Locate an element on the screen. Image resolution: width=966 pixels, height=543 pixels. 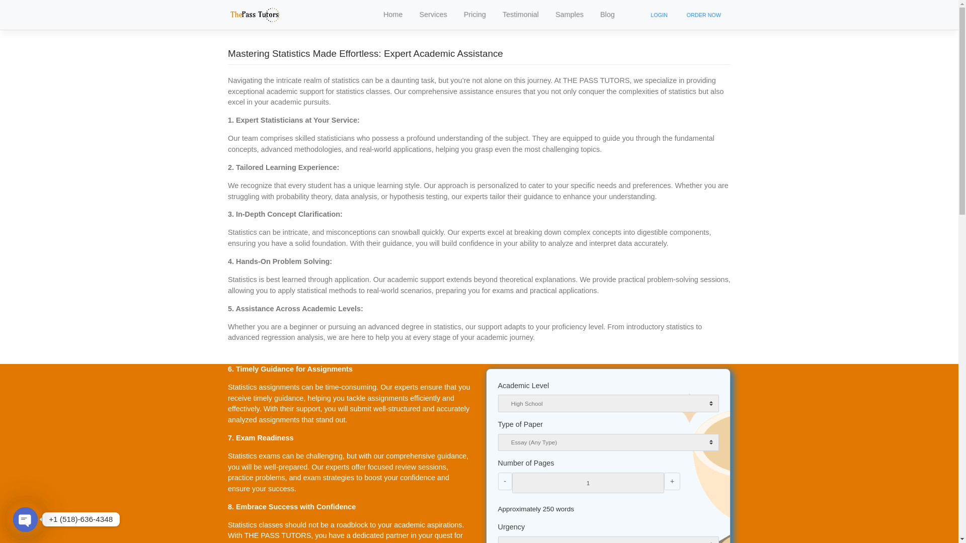
ORDER NOW is located at coordinates (782, 16).